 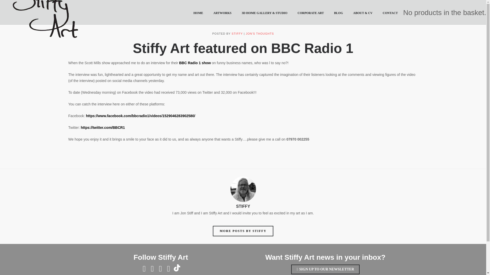 What do you see at coordinates (237, 34) in the screenshot?
I see `Posts by Stiffy` at bounding box center [237, 34].